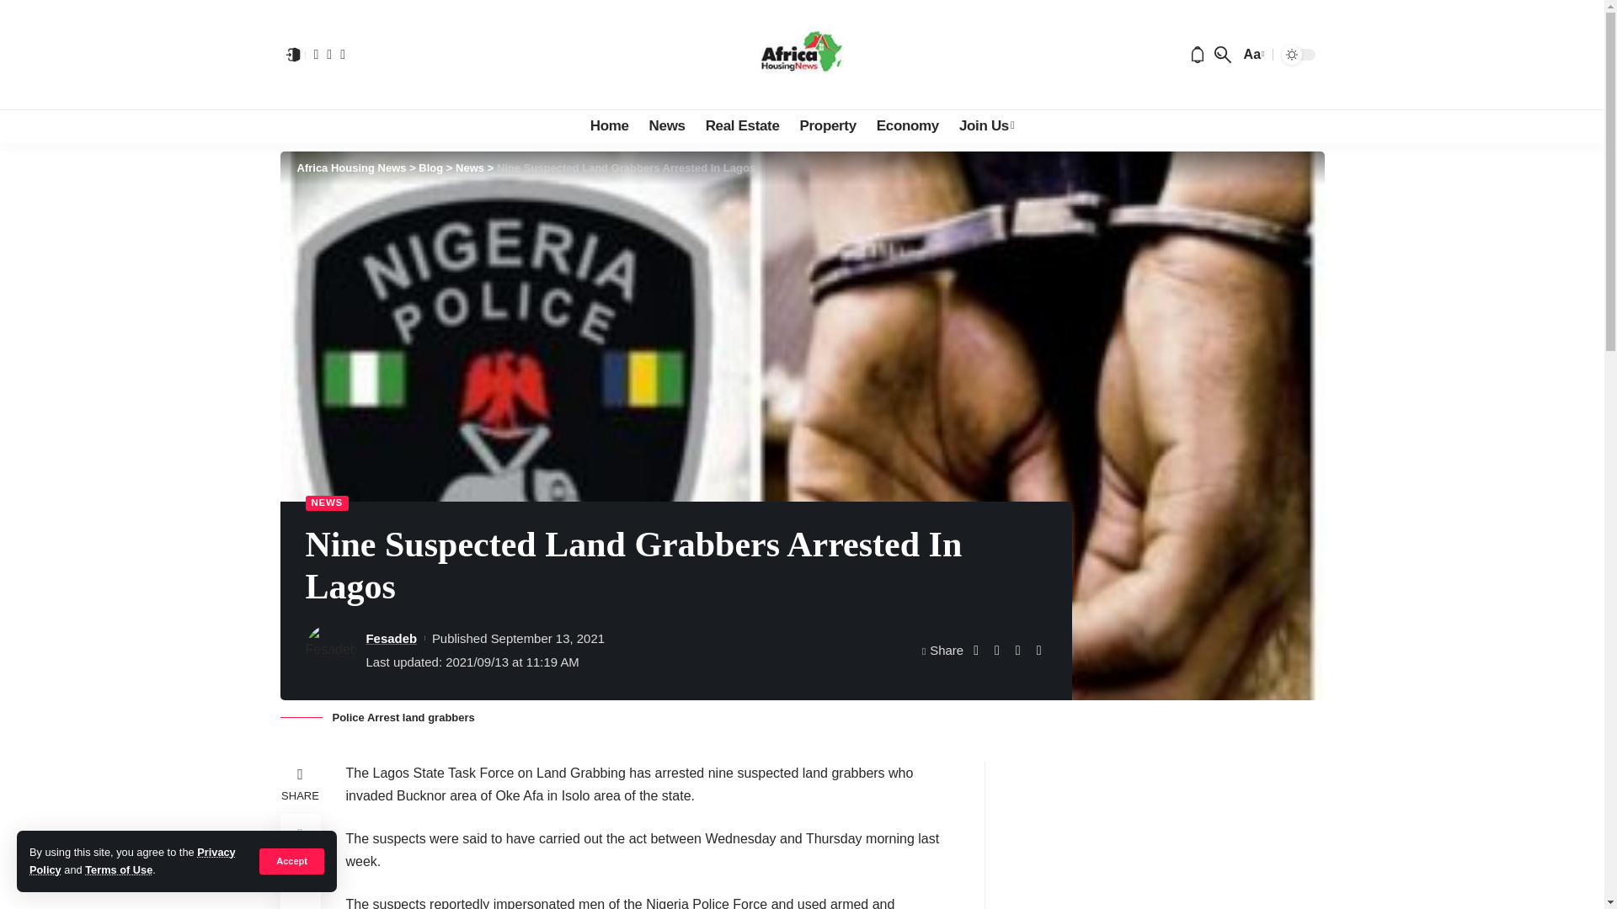  Describe the element at coordinates (291, 860) in the screenshot. I see `Accept` at that location.